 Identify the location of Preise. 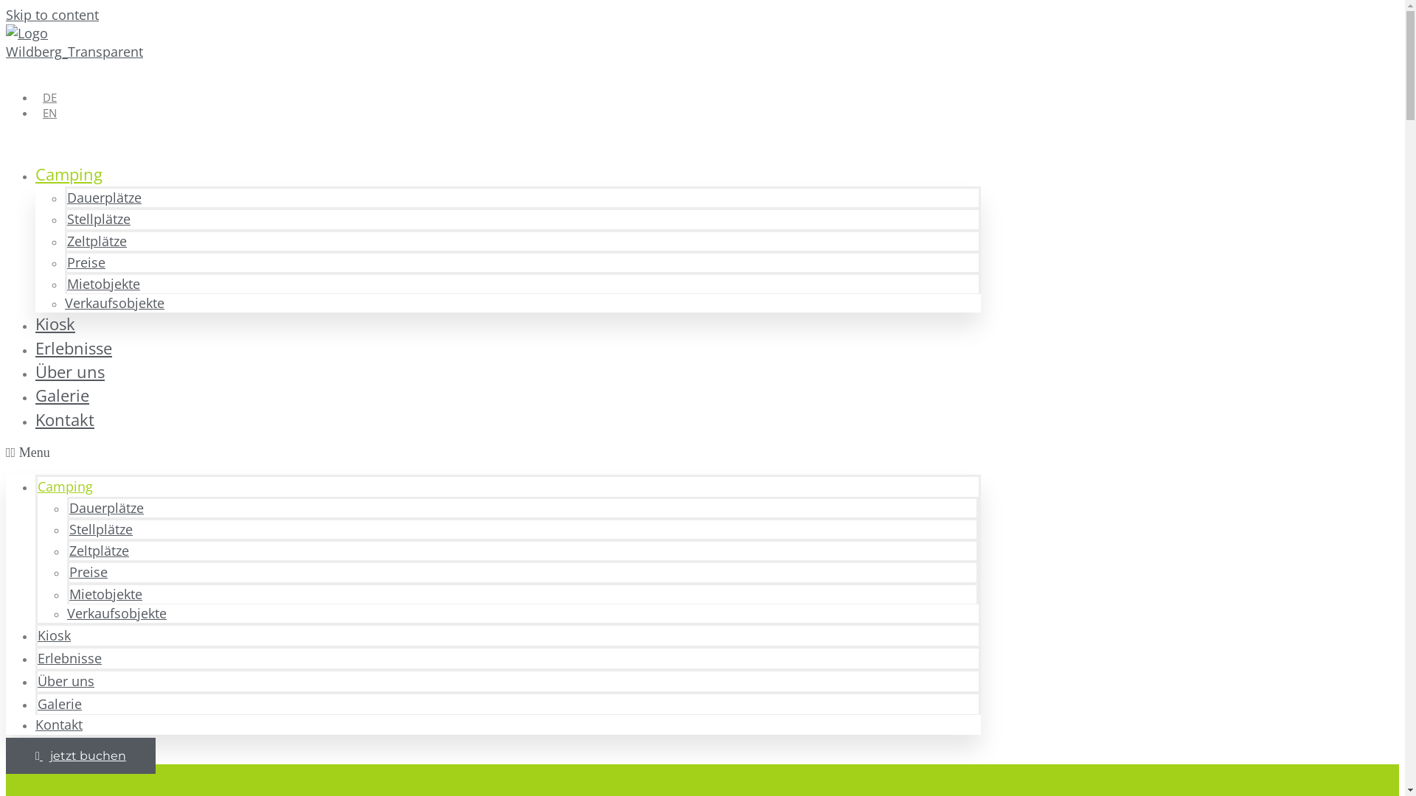
(88, 572).